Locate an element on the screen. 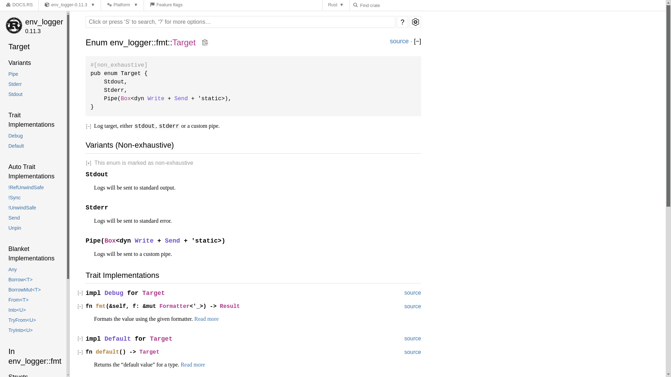 This screenshot has width=671, height=377. collapse all docs is located at coordinates (417, 41).